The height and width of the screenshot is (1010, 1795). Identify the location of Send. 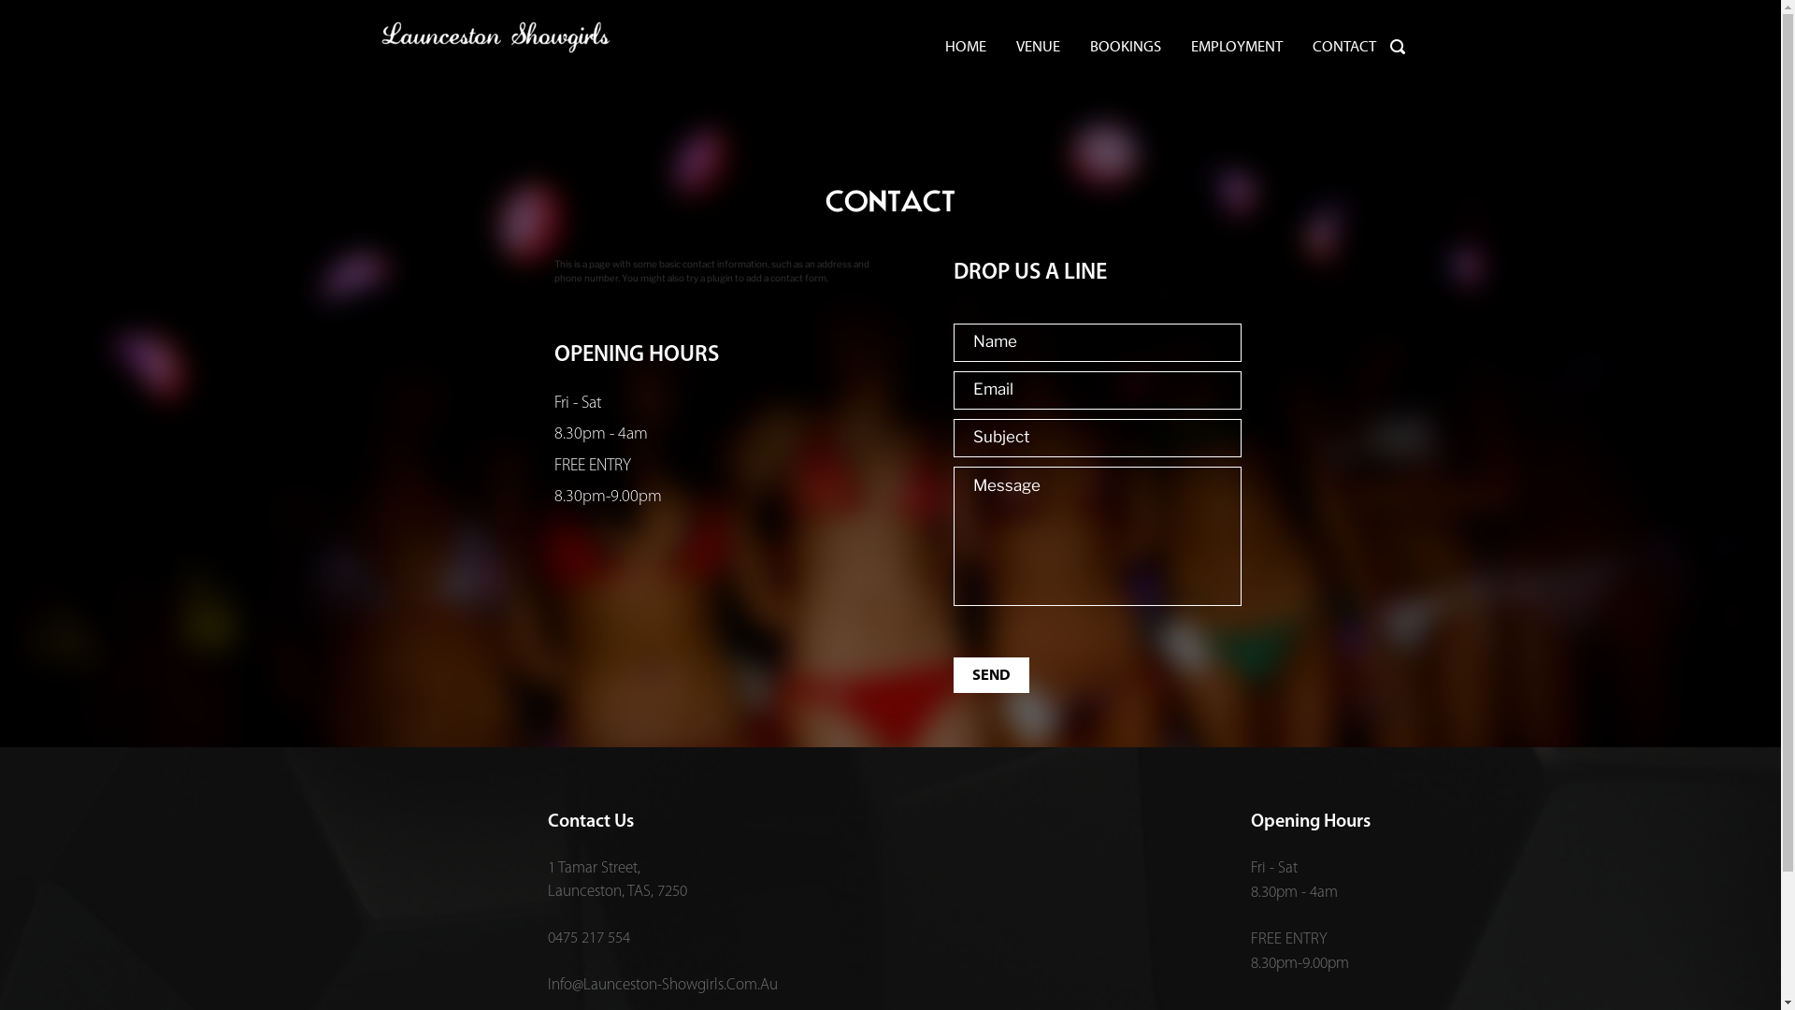
(991, 675).